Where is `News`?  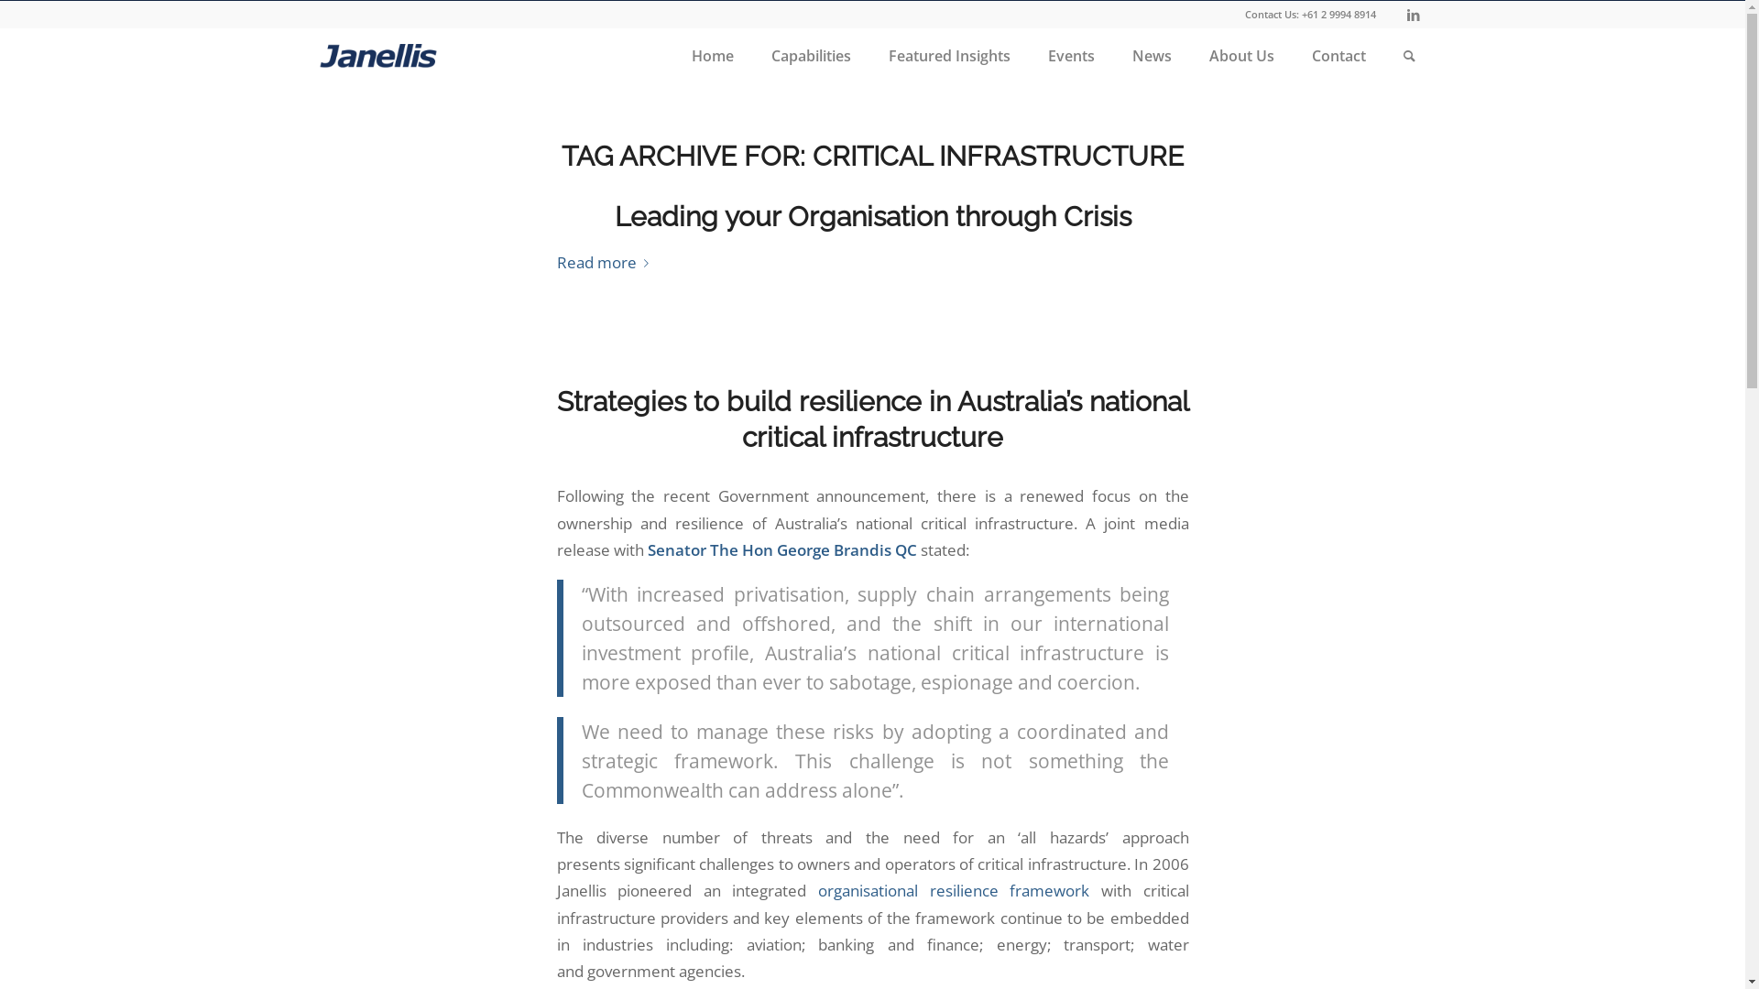
News is located at coordinates (1151, 56).